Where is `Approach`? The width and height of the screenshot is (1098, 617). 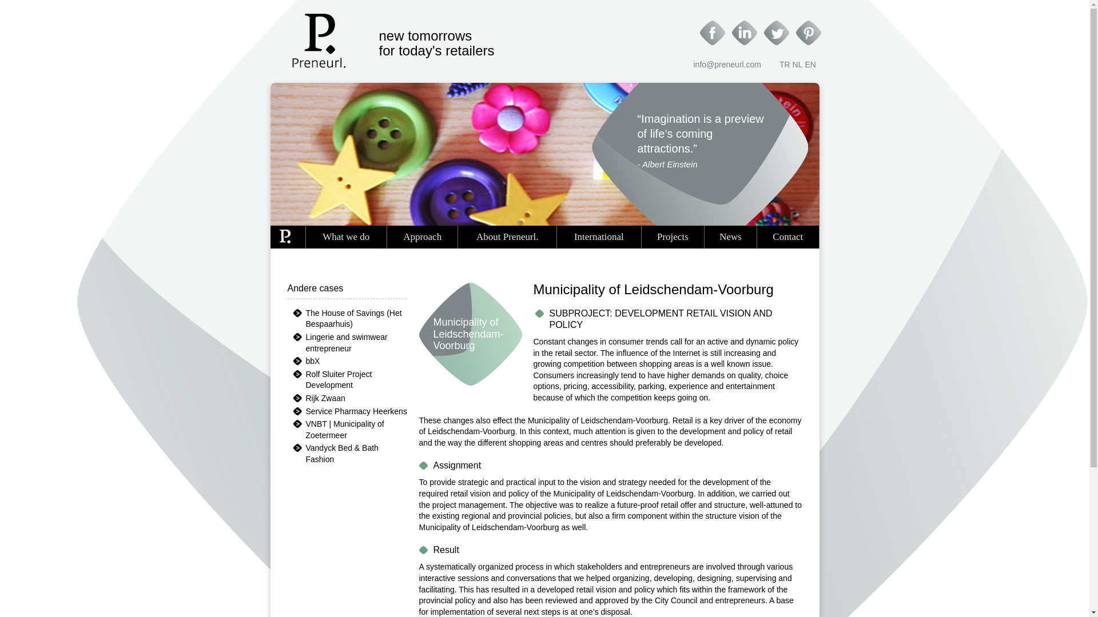
Approach is located at coordinates (422, 237).